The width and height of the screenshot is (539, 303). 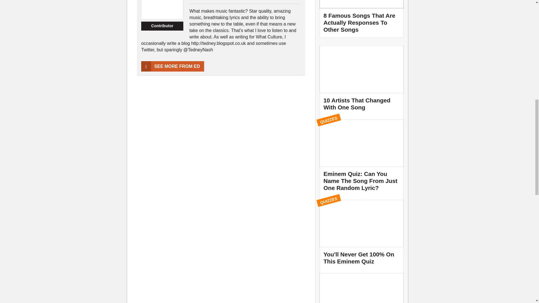 What do you see at coordinates (162, 26) in the screenshot?
I see `Contributor` at bounding box center [162, 26].